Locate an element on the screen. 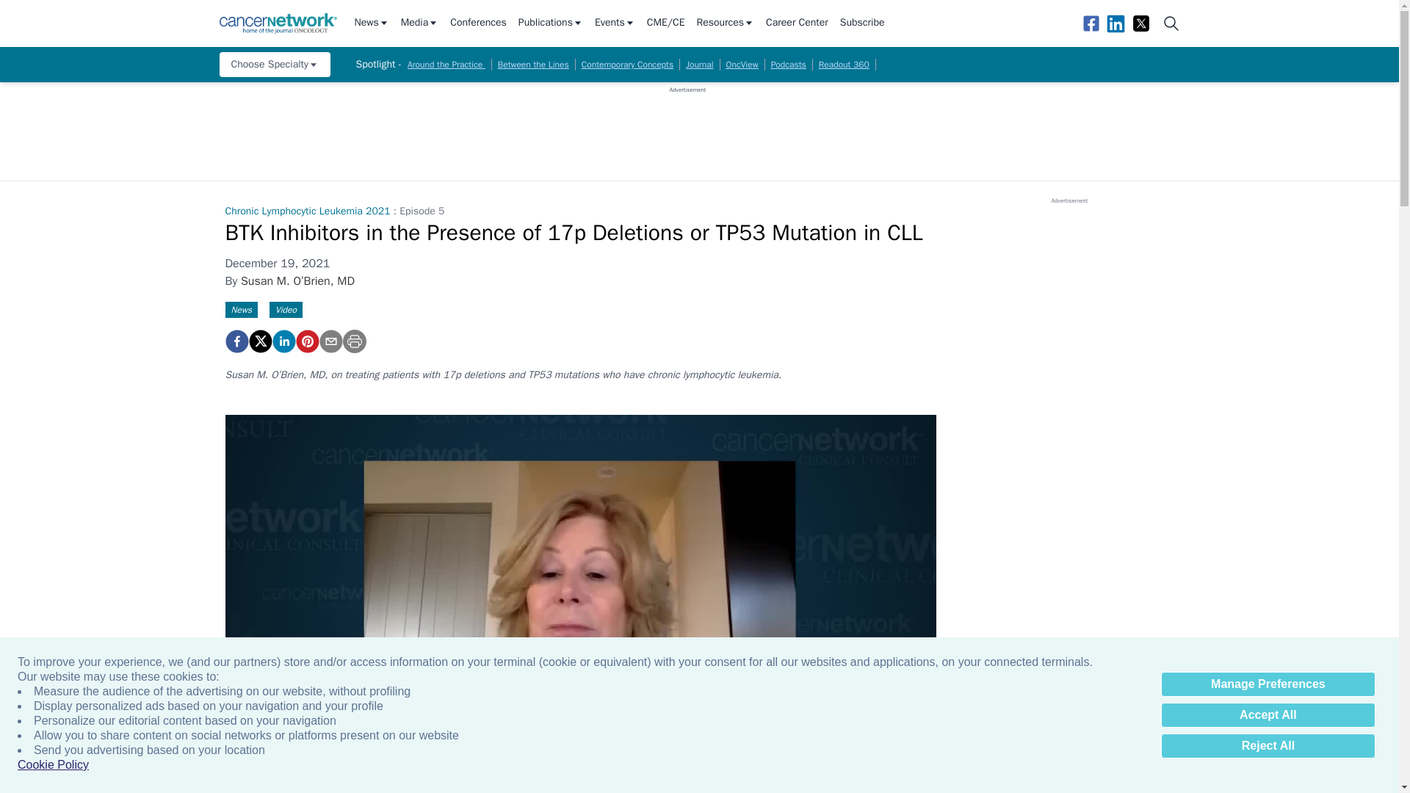  Accept All is located at coordinates (1268, 715).